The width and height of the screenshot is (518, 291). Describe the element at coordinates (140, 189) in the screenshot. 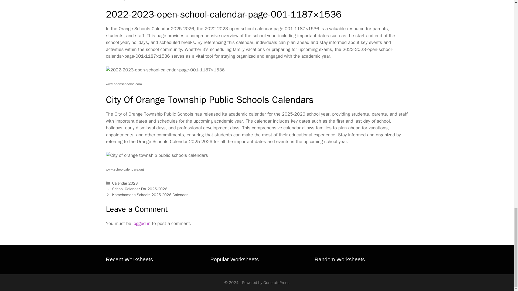

I see `School Calender For 2025-2026` at that location.